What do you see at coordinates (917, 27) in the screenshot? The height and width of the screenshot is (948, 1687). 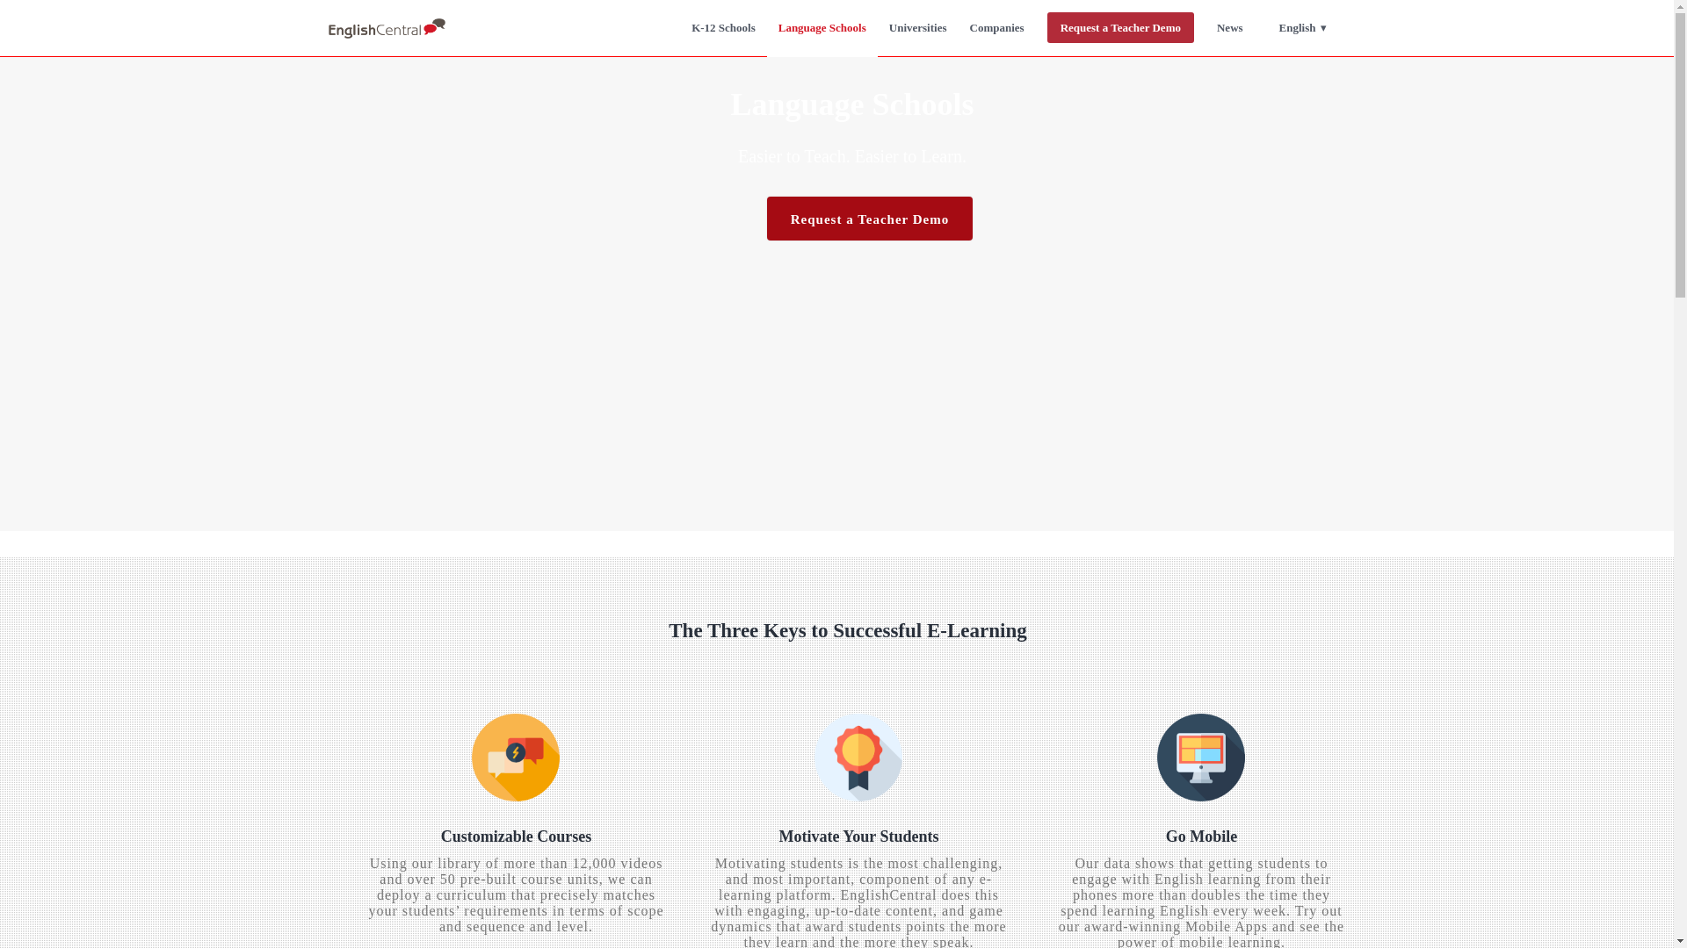 I see `Universities` at bounding box center [917, 27].